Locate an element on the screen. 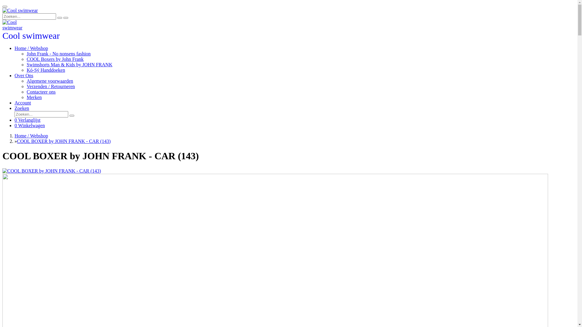  Home / Webshop is located at coordinates (31, 48).